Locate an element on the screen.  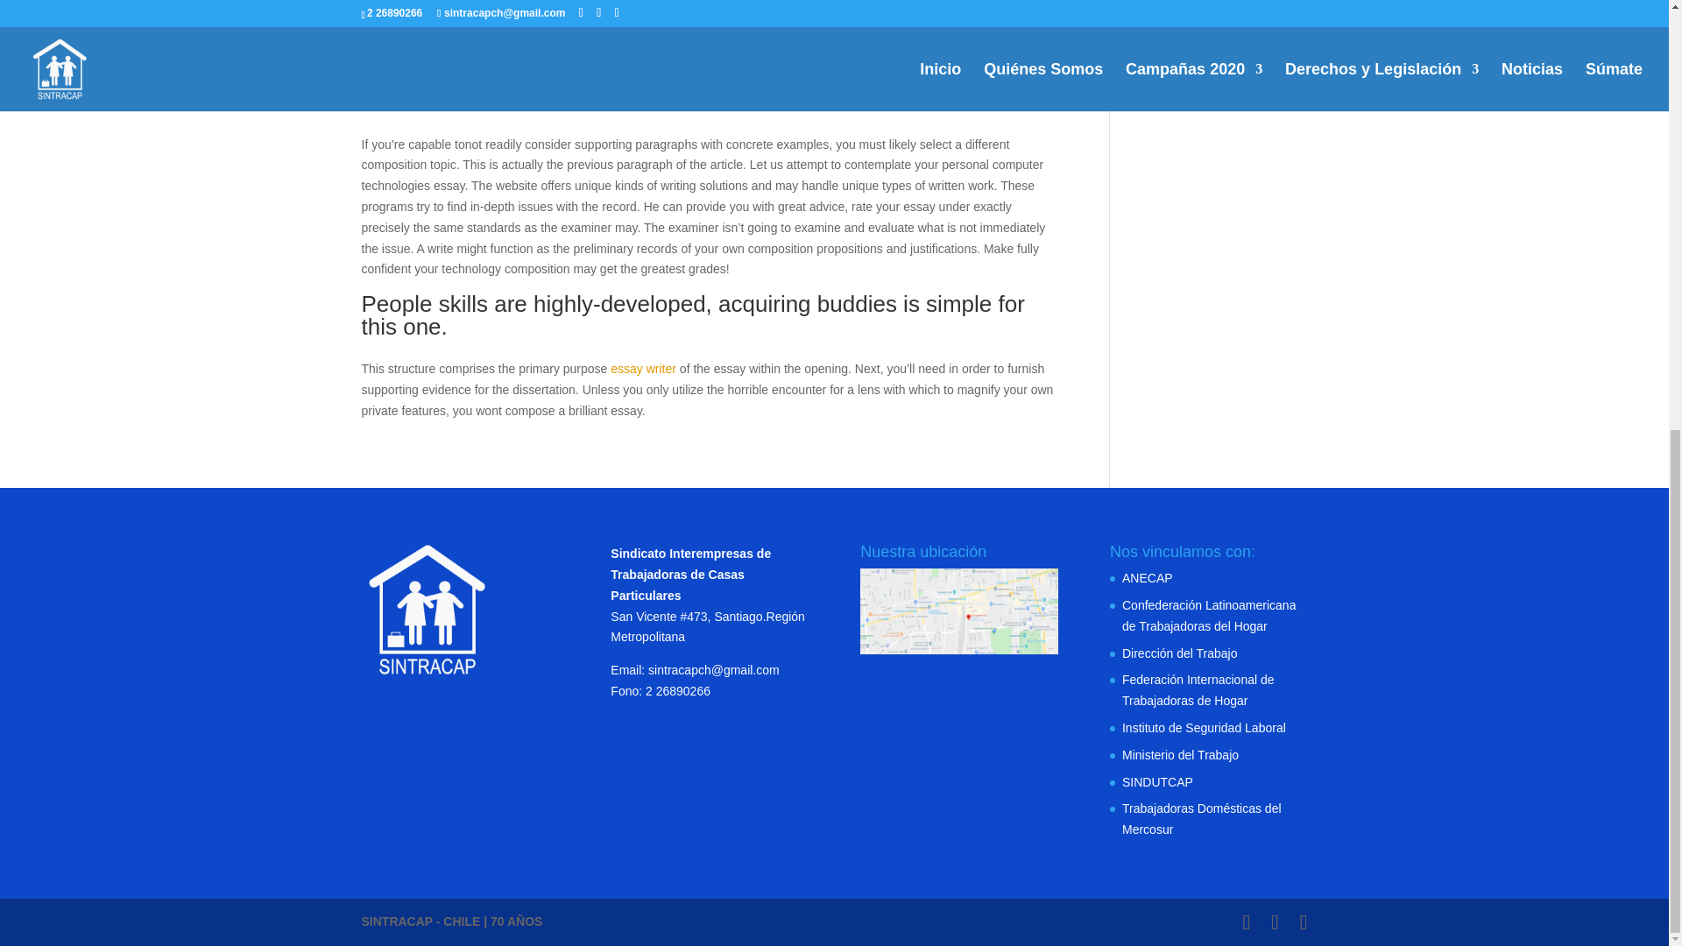
ANECAP is located at coordinates (1147, 578).